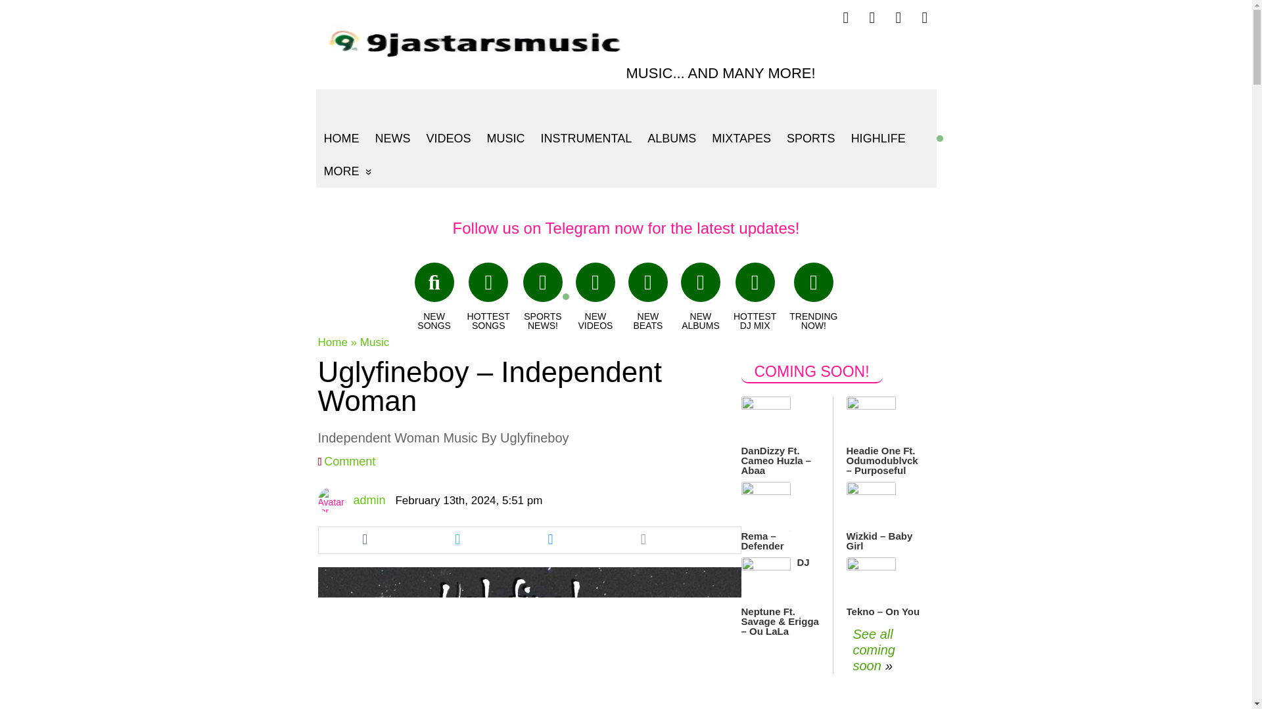  Describe the element at coordinates (626, 227) in the screenshot. I see `Follow us on Telegram now for the latest updates!` at that location.